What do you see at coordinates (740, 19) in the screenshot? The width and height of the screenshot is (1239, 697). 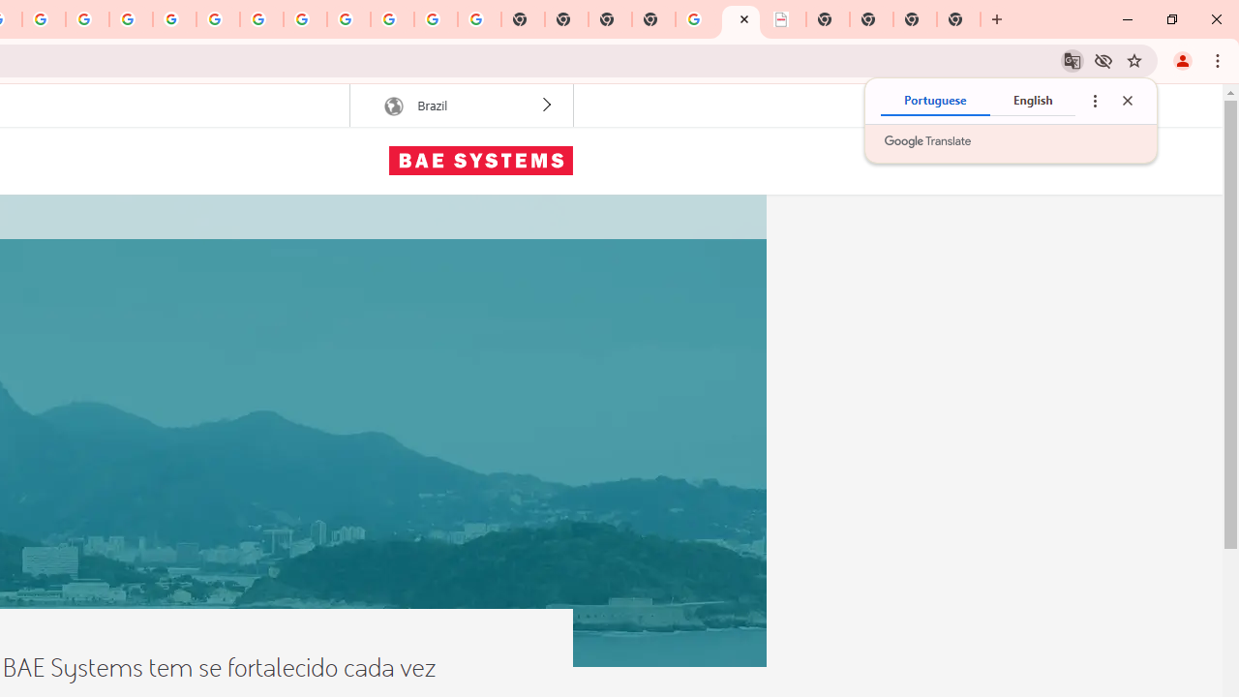 I see `BAE Systems Brasil | BAE Systems` at bounding box center [740, 19].